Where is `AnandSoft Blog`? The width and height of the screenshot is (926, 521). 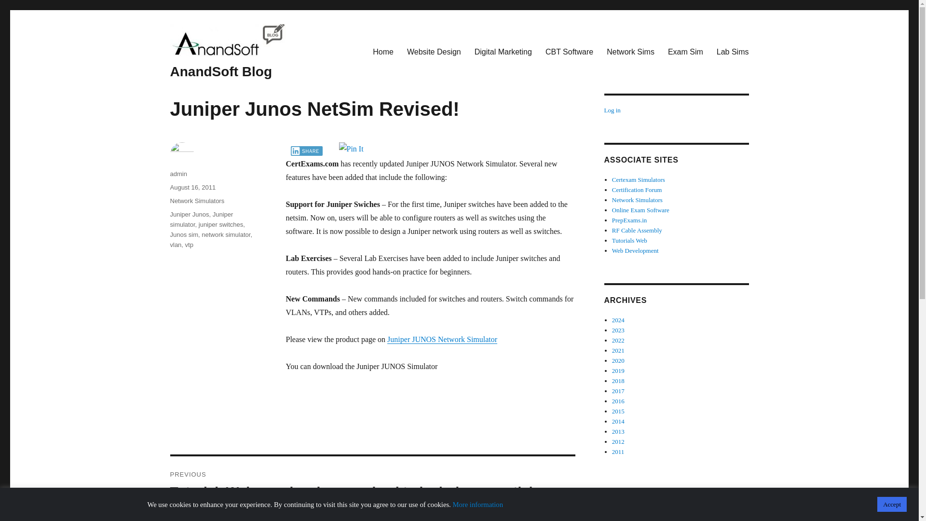 AnandSoft Blog is located at coordinates (201, 219).